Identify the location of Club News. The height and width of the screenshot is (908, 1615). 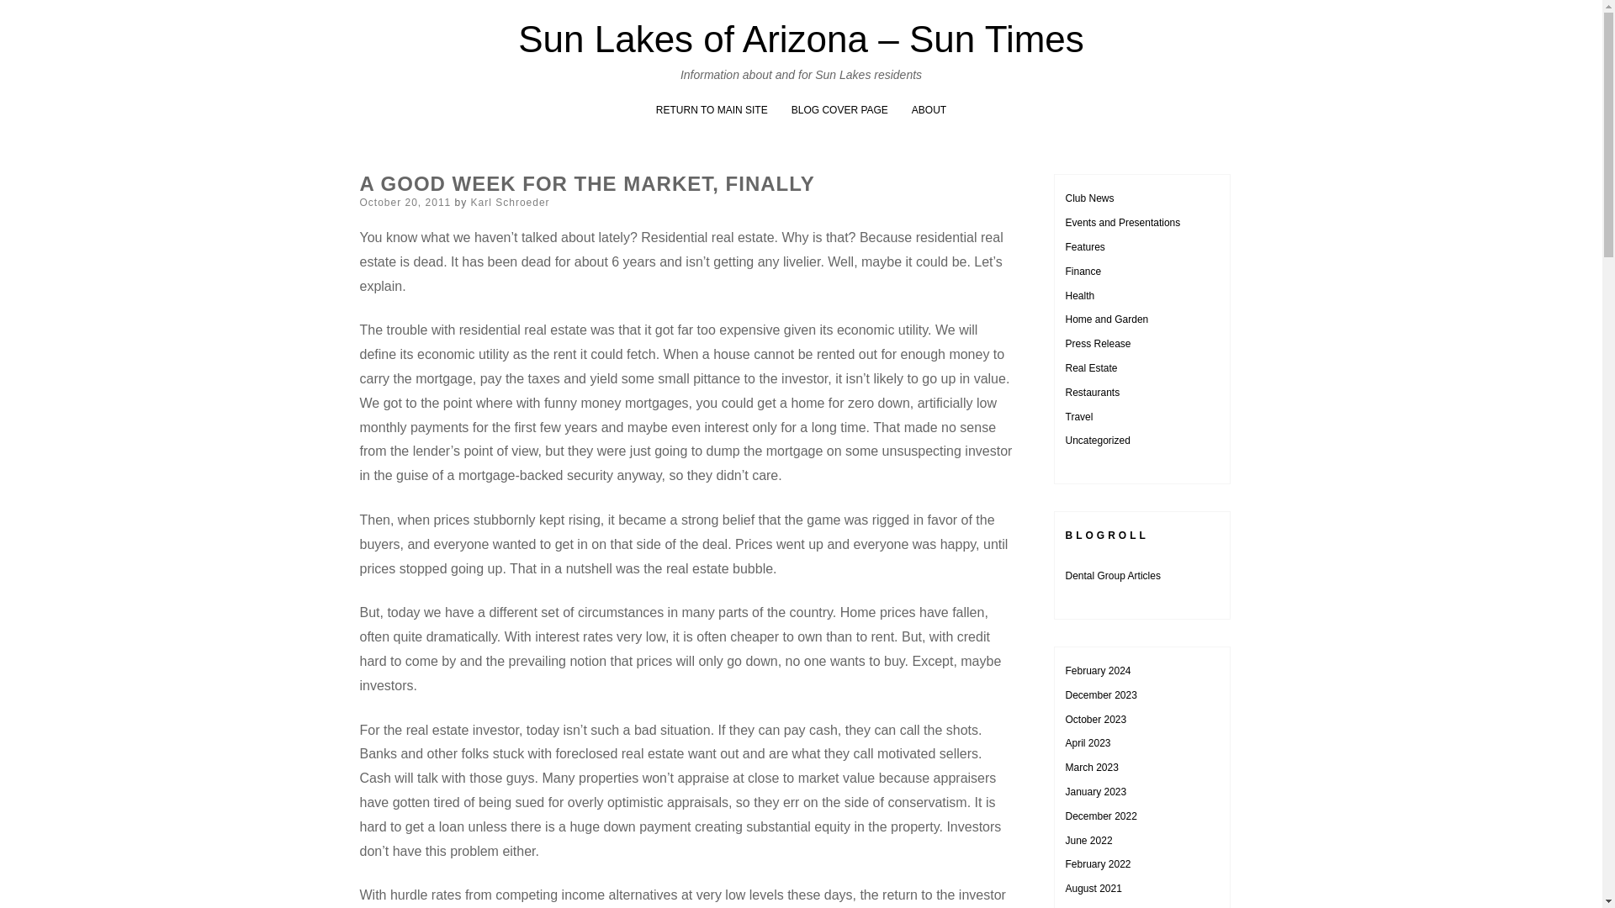
(1088, 198).